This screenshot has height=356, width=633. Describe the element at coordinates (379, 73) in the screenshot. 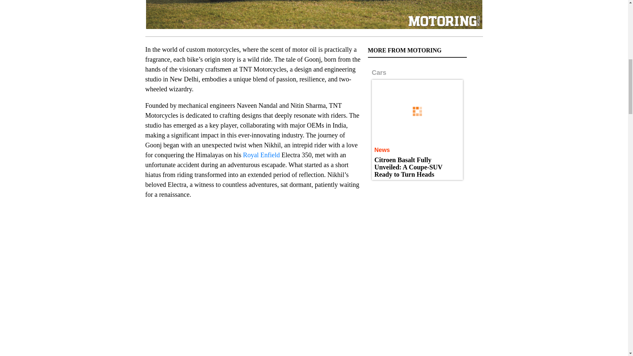

I see `Cars` at that location.